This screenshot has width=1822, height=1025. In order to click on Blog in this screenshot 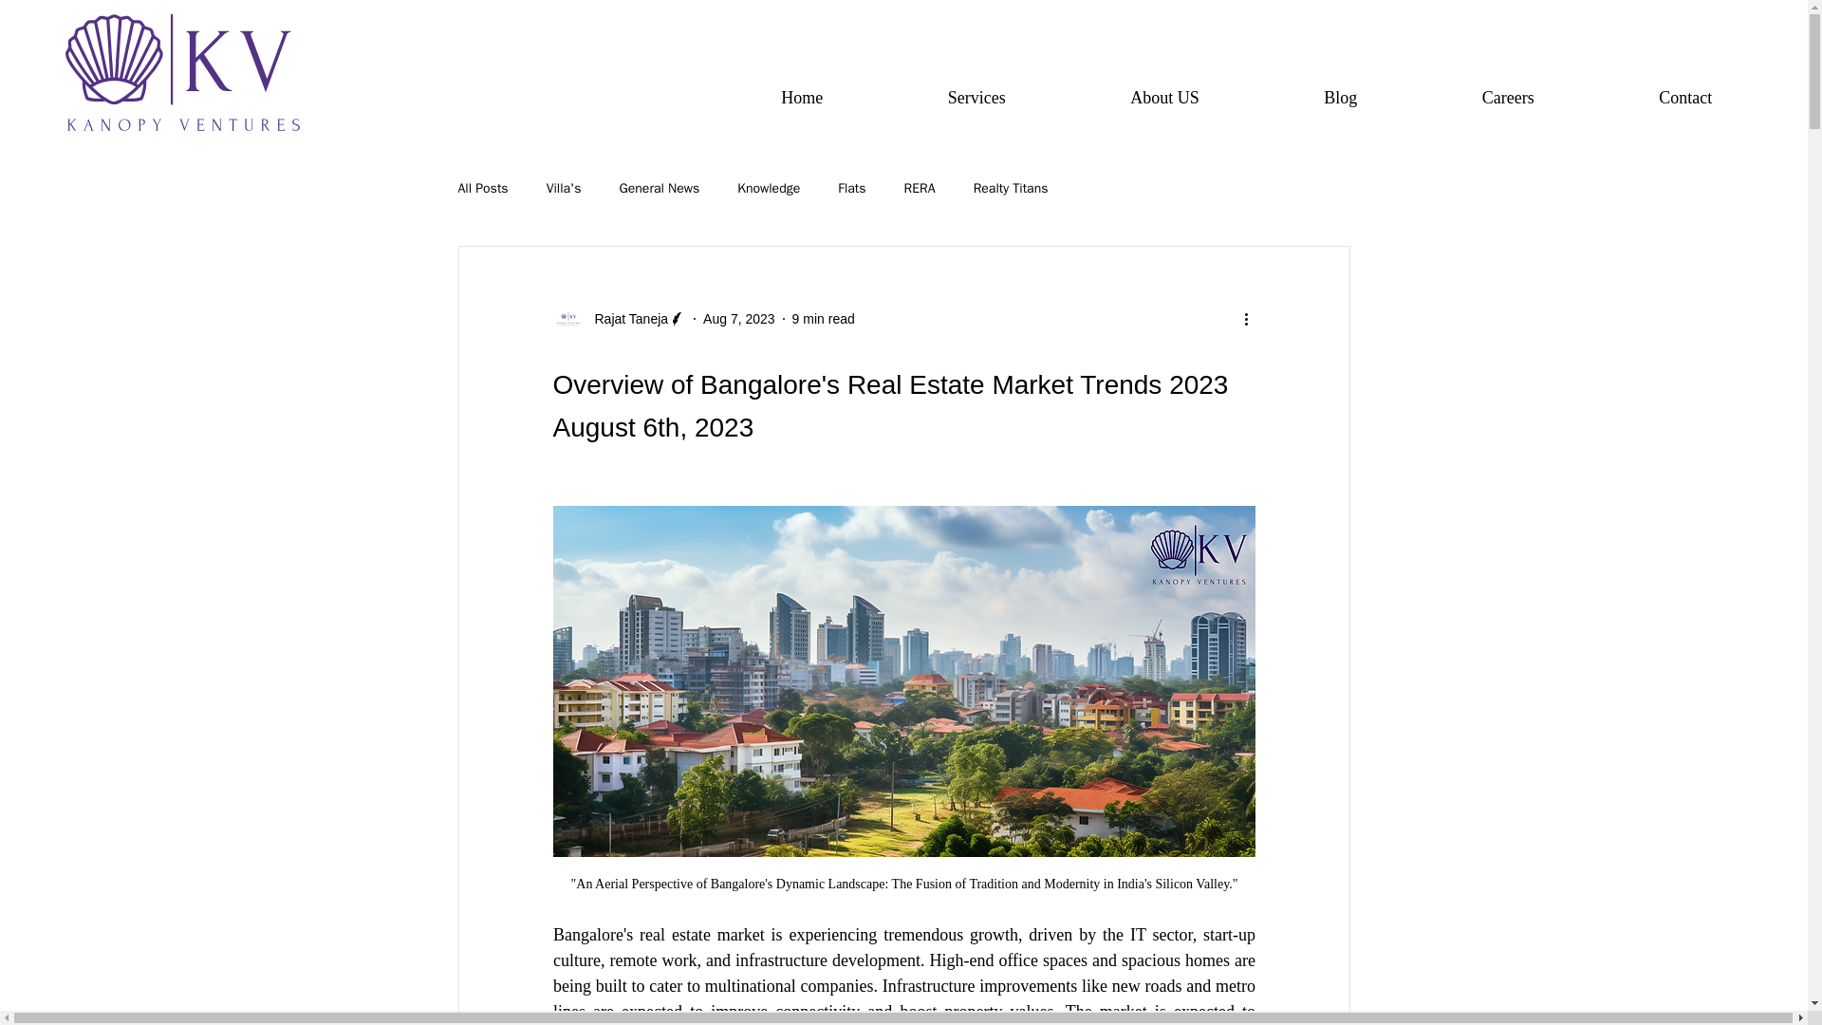, I will do `click(1340, 97)`.